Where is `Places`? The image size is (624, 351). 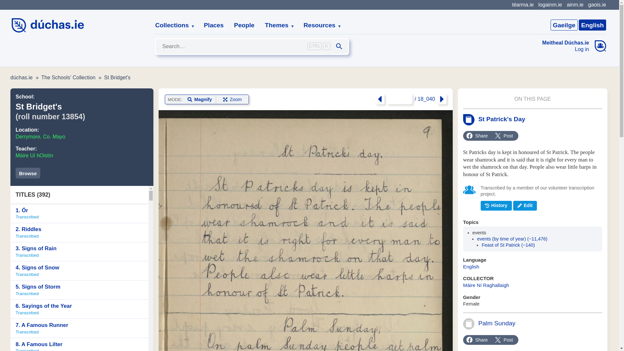
Places is located at coordinates (597, 5).